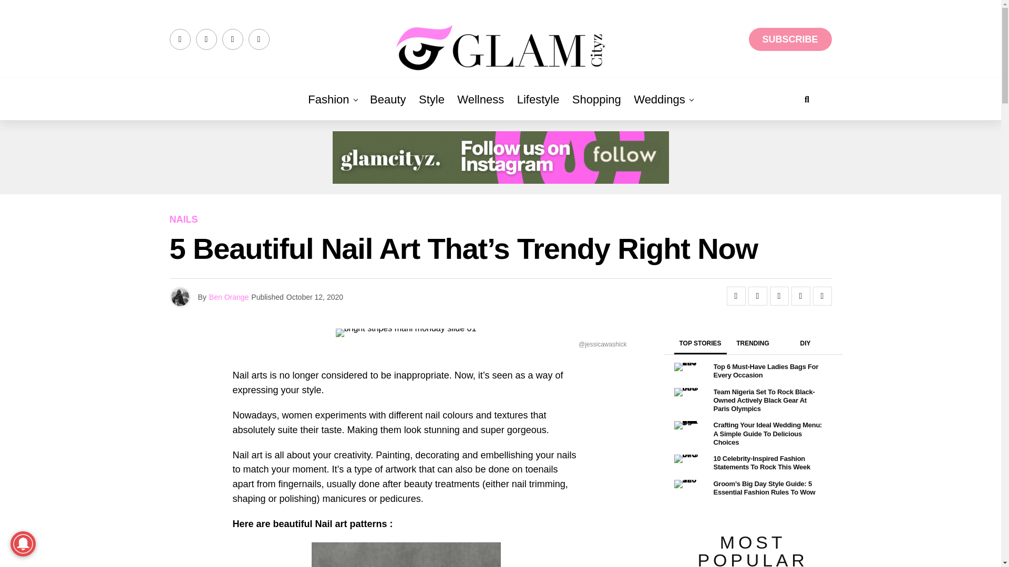 Image resolution: width=1009 pixels, height=567 pixels. I want to click on Beauty, so click(388, 100).